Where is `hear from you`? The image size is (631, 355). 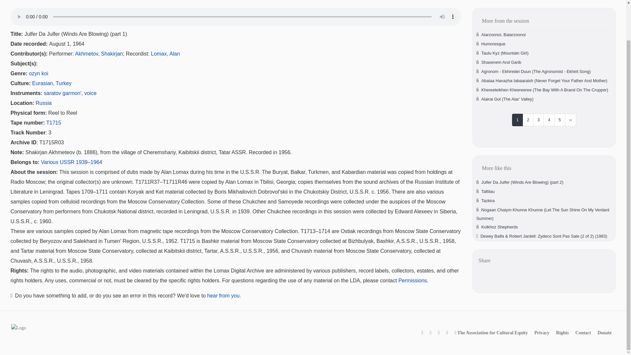
hear from you is located at coordinates (223, 296).